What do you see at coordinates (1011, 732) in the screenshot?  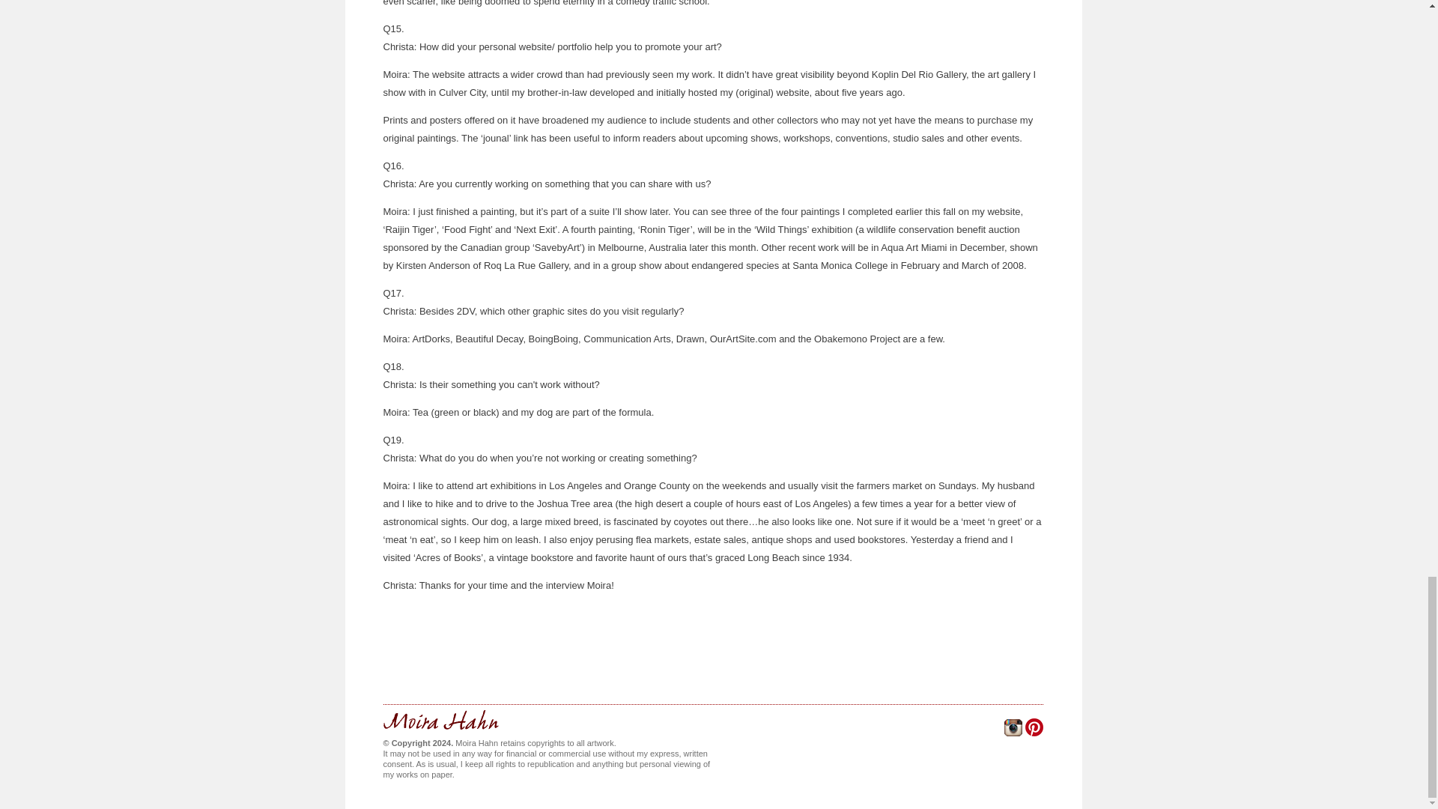 I see `Instagram` at bounding box center [1011, 732].